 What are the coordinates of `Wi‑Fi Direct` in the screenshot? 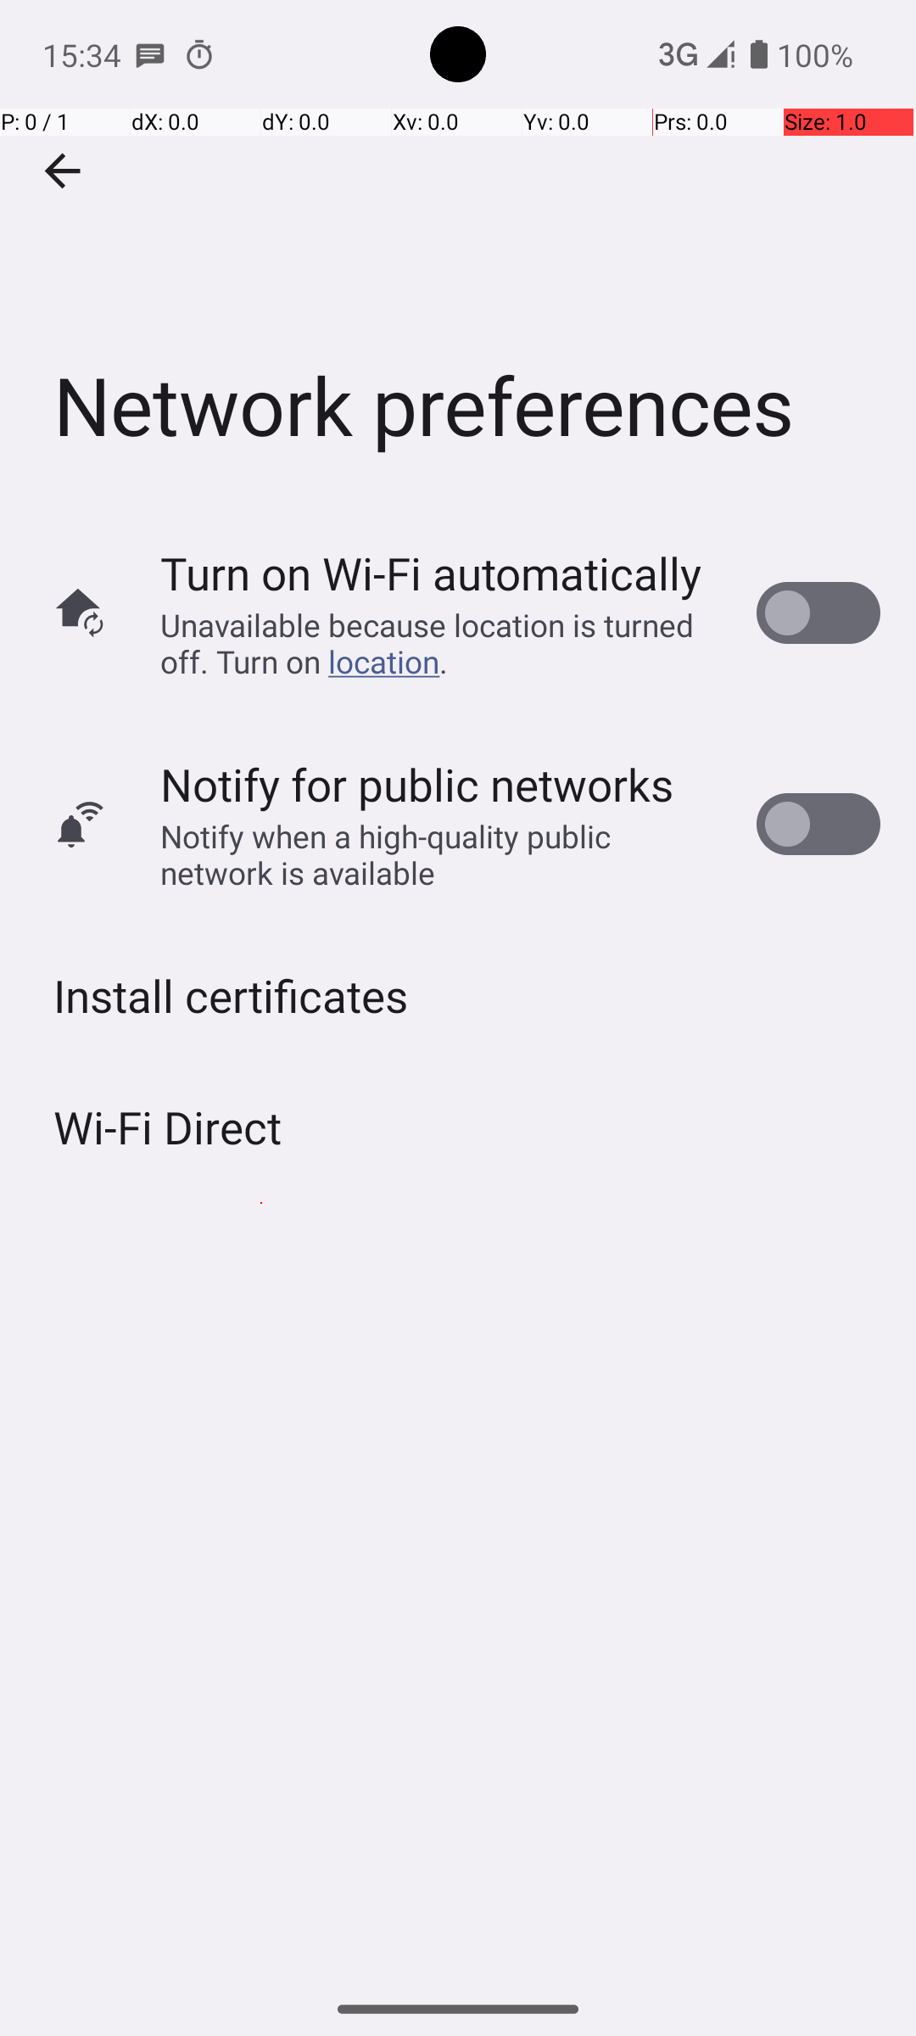 It's located at (168, 1127).